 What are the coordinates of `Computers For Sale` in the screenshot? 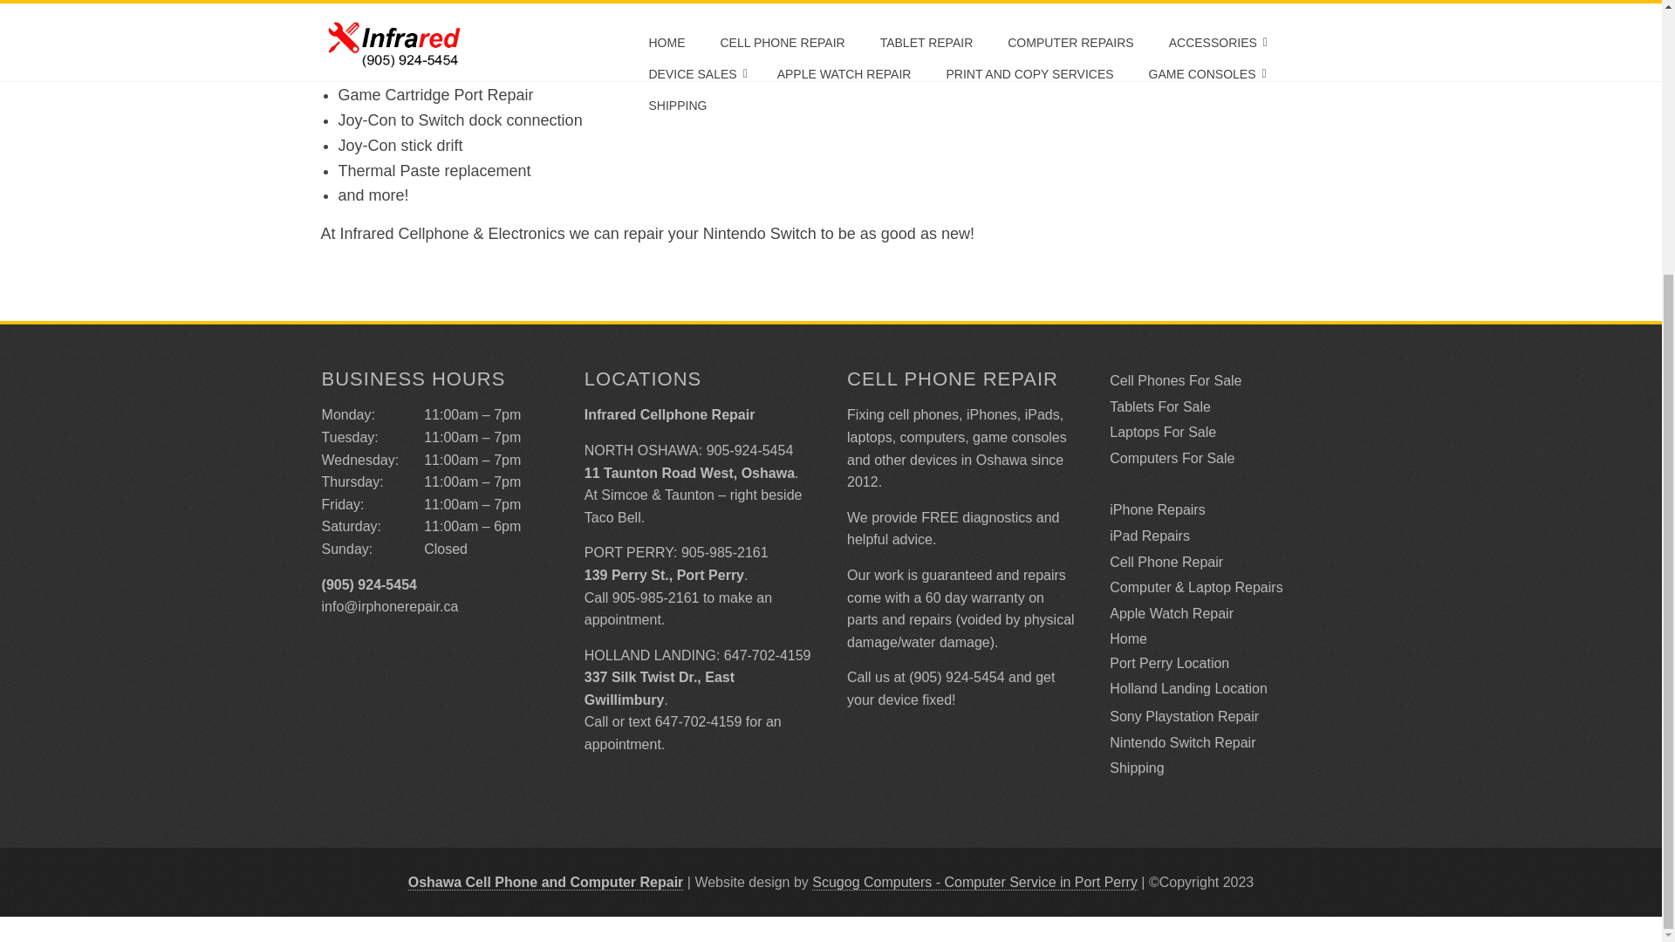 It's located at (1172, 458).